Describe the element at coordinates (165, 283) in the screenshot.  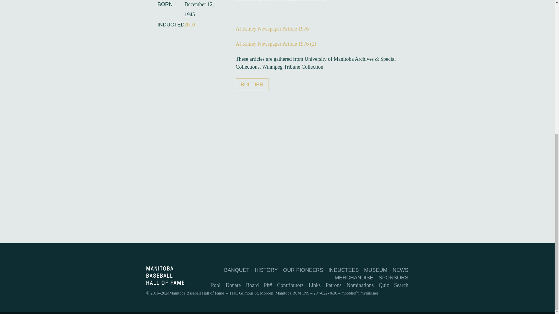
I see `Manitoba Baseball Hall of Fame` at that location.